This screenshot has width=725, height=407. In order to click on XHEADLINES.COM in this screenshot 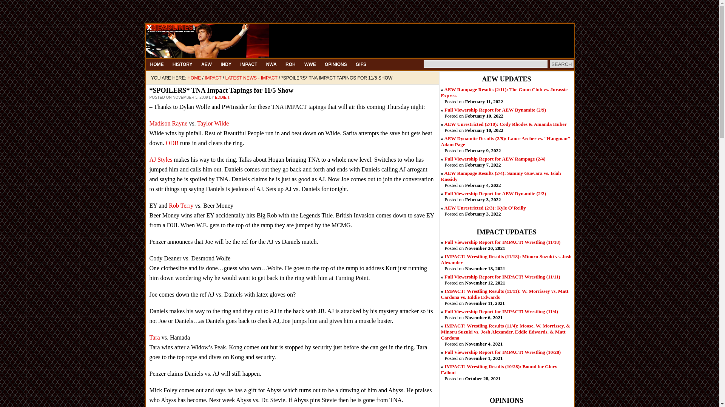, I will do `click(359, 41)`.